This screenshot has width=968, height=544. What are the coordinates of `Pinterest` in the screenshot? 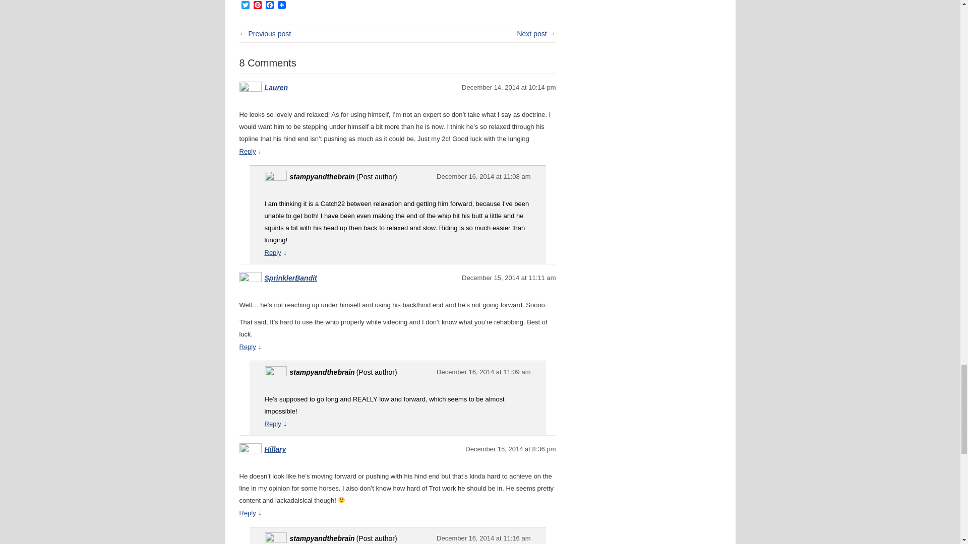 It's located at (257, 6).